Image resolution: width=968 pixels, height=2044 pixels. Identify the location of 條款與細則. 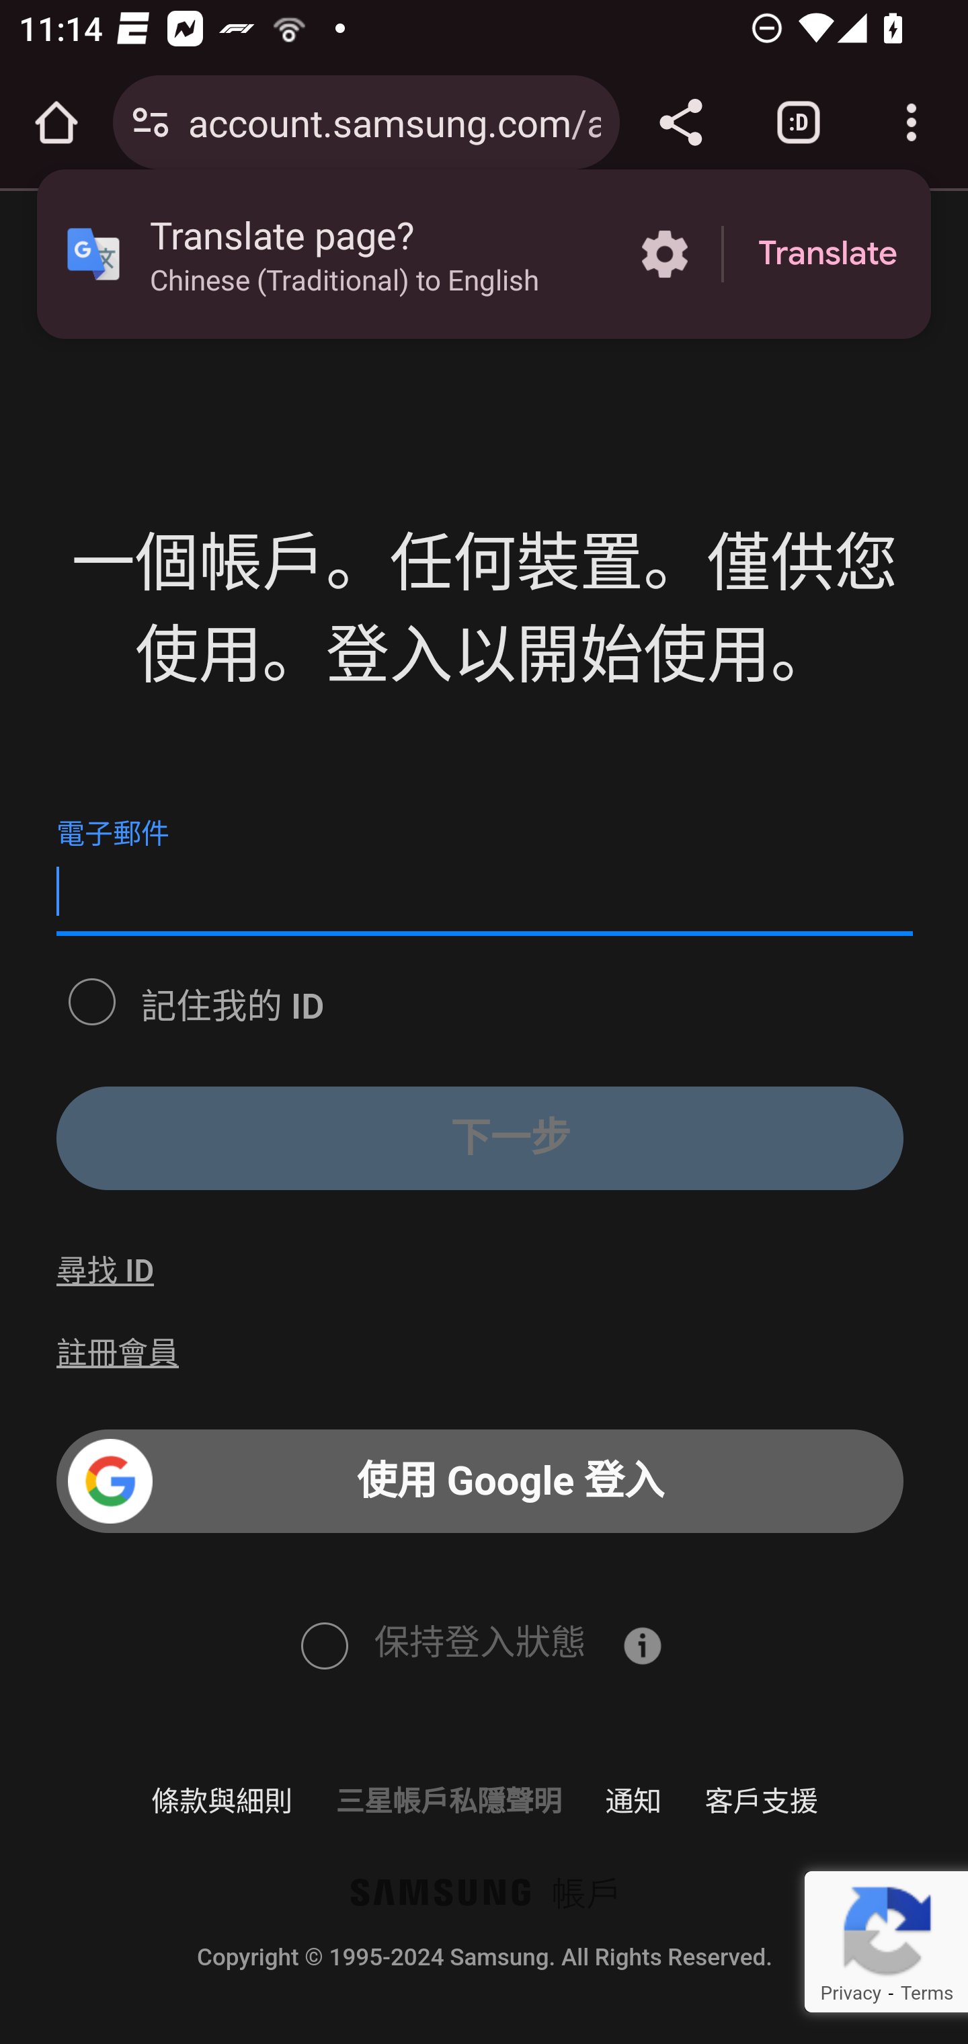
(222, 1801).